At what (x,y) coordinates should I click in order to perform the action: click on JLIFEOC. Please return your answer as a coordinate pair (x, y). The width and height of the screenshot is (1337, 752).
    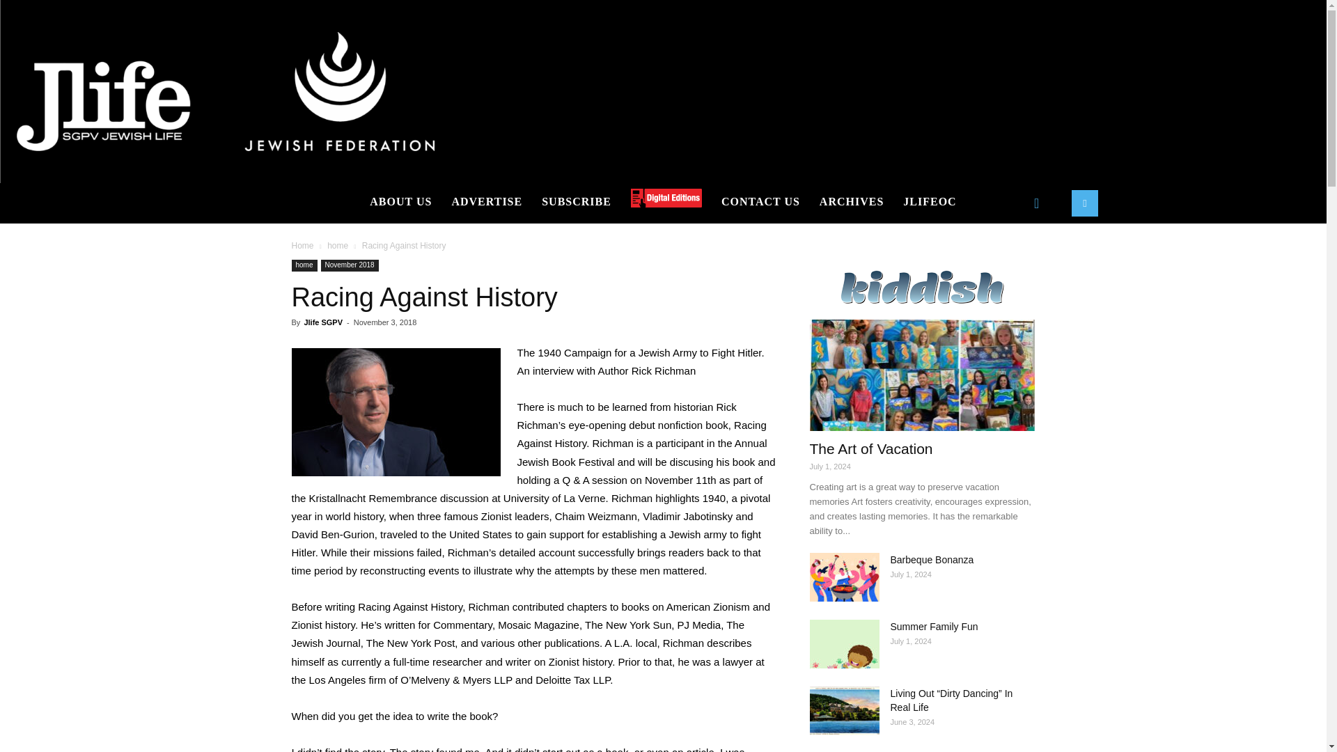
    Looking at the image, I should click on (929, 202).